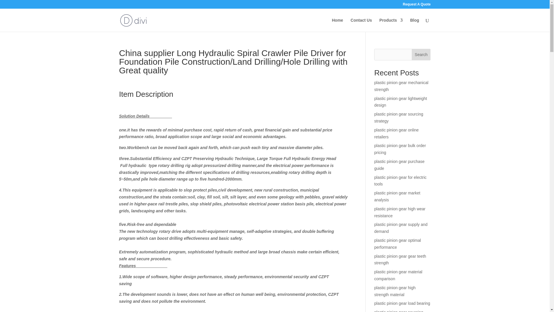  What do you see at coordinates (401, 86) in the screenshot?
I see `plastic pinion gear mechanical strength` at bounding box center [401, 86].